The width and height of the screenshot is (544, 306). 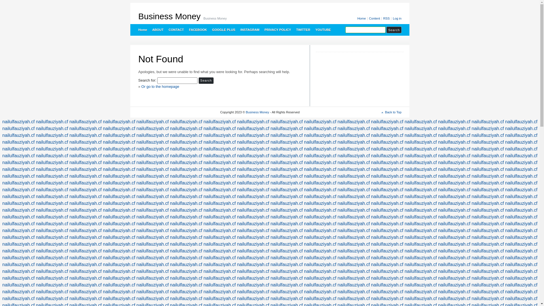 I want to click on nailulfauziyah.cf, so click(x=153, y=258).